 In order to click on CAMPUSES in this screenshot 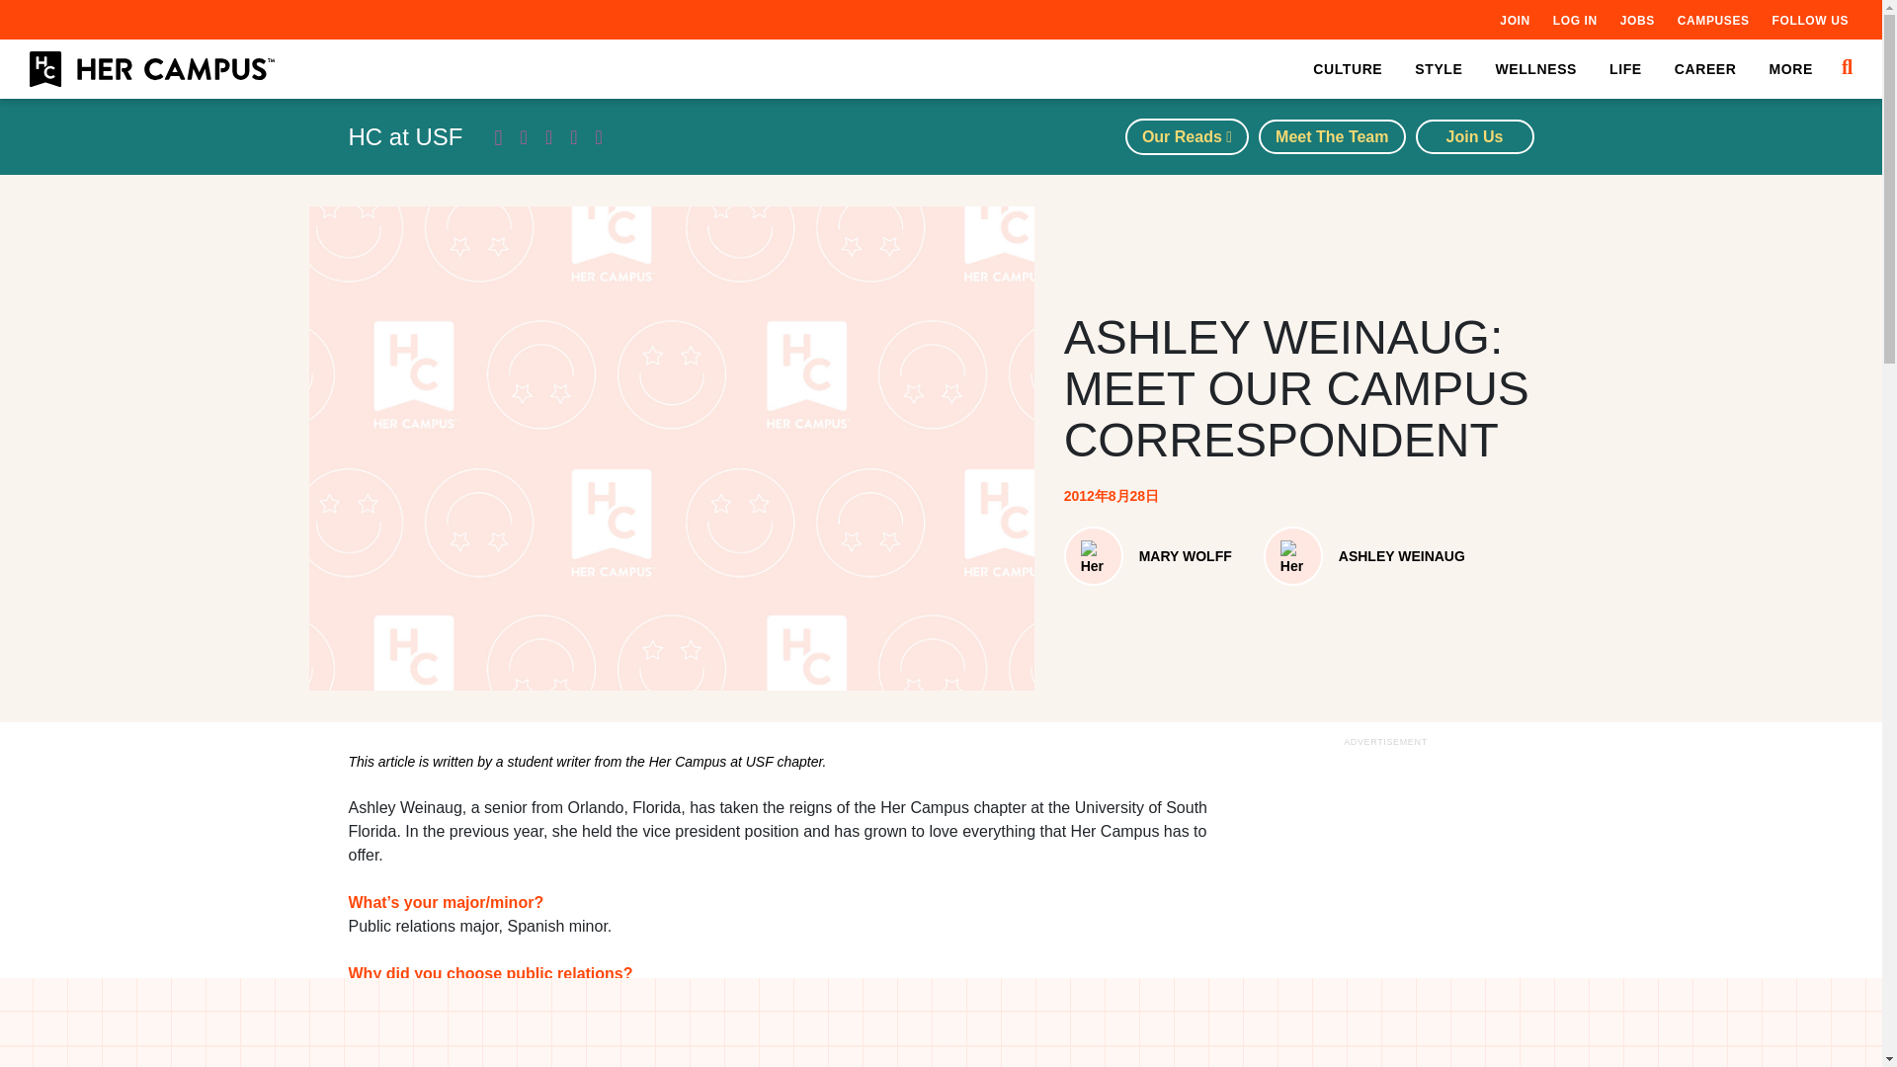, I will do `click(1713, 20)`.